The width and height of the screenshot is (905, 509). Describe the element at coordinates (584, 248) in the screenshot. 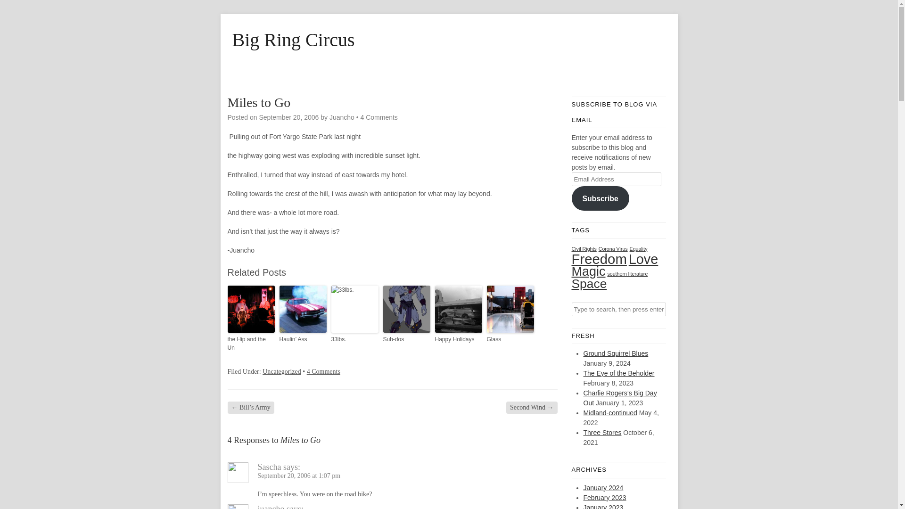

I see `Civil Rights` at that location.